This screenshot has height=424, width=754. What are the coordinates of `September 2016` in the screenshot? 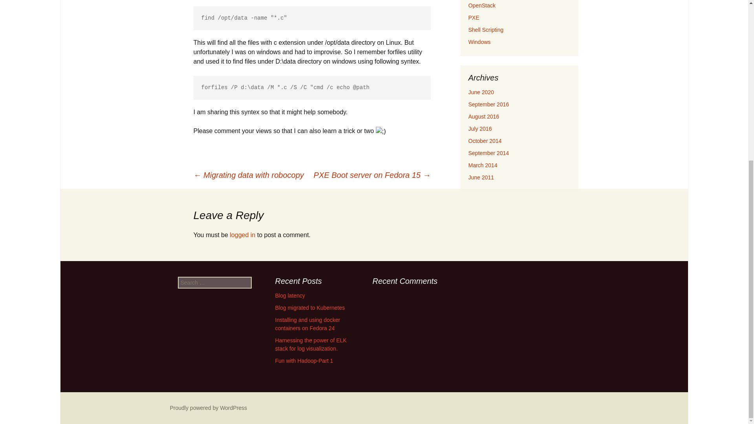 It's located at (489, 104).